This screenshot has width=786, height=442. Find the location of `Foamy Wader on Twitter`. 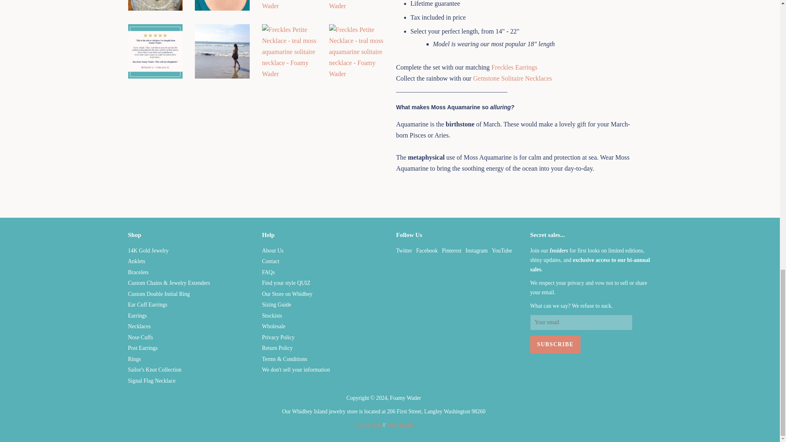

Foamy Wader on Twitter is located at coordinates (404, 250).